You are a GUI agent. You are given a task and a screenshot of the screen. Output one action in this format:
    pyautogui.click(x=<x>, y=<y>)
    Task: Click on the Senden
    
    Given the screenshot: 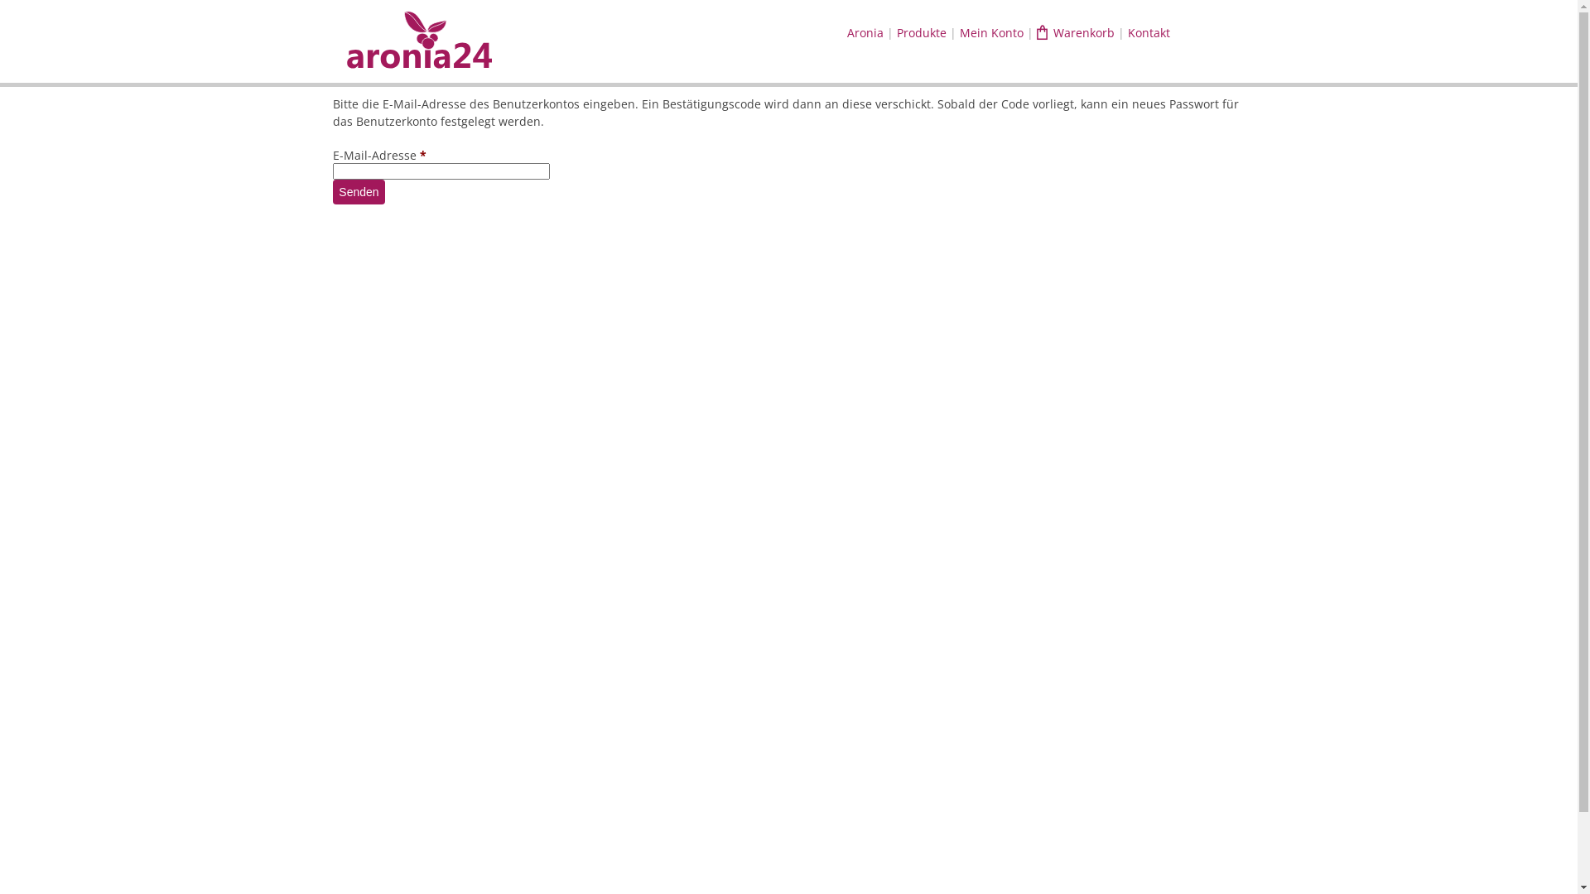 What is the action you would take?
    pyautogui.click(x=359, y=192)
    